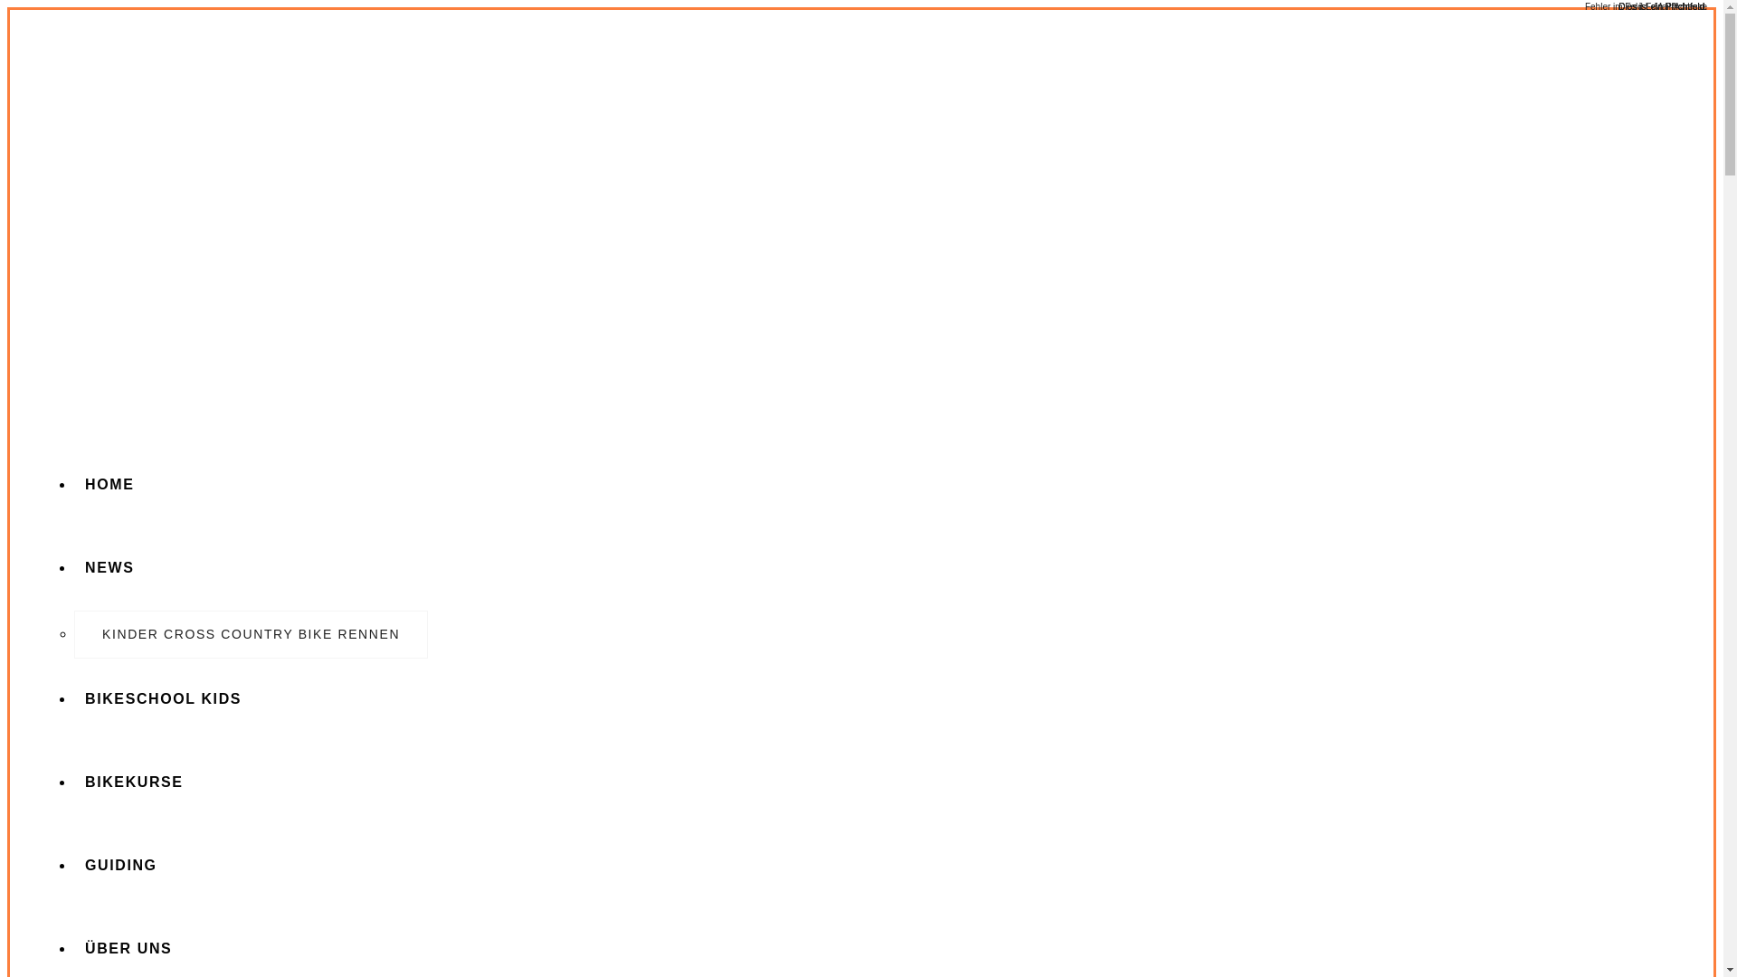 The image size is (1737, 977). Describe the element at coordinates (252, 700) in the screenshot. I see `BIKESCHOOL KIDS` at that location.